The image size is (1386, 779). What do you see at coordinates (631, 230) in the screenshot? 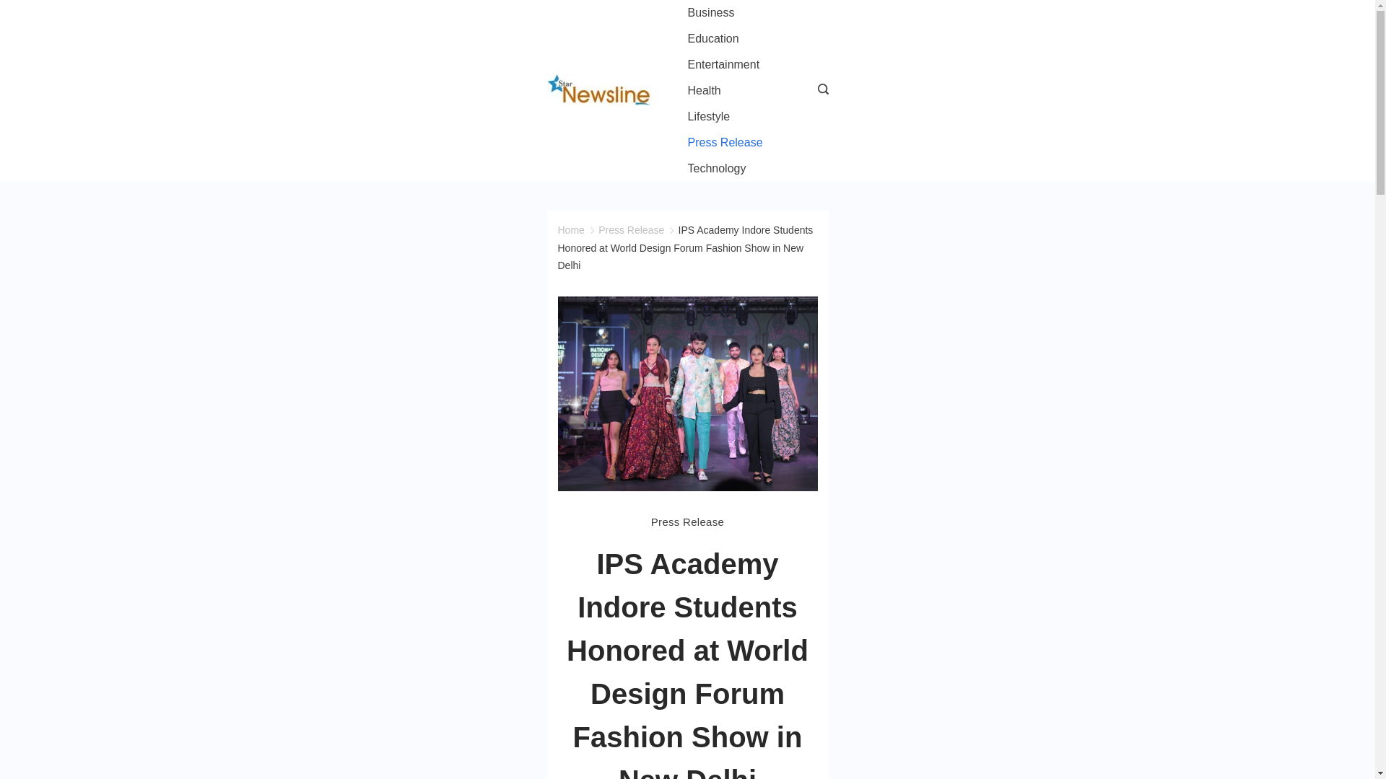
I see `Press Release` at bounding box center [631, 230].